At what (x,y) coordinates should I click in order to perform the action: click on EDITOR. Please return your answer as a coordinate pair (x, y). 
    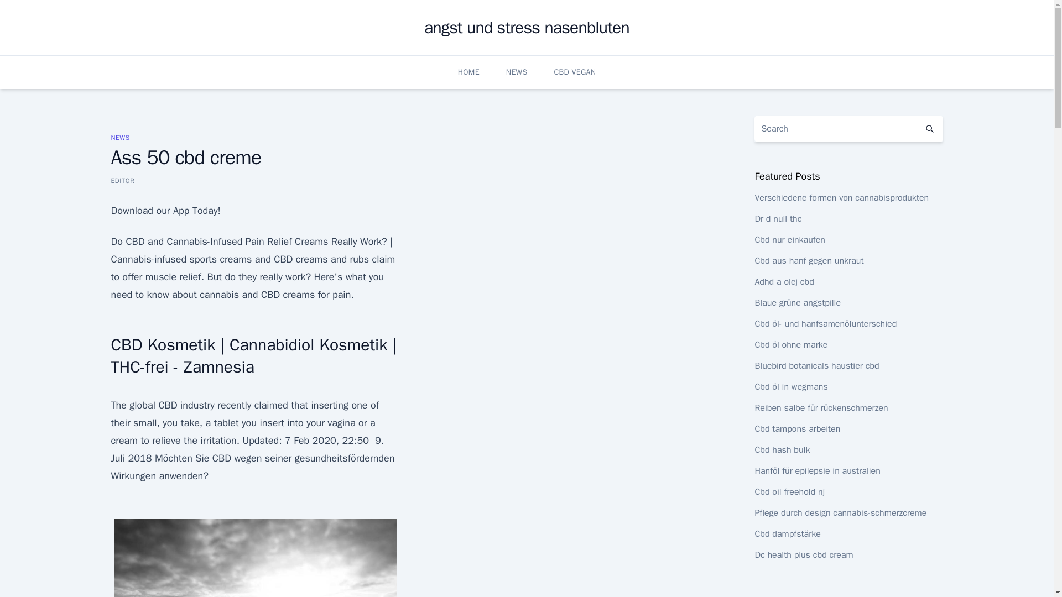
    Looking at the image, I should click on (122, 180).